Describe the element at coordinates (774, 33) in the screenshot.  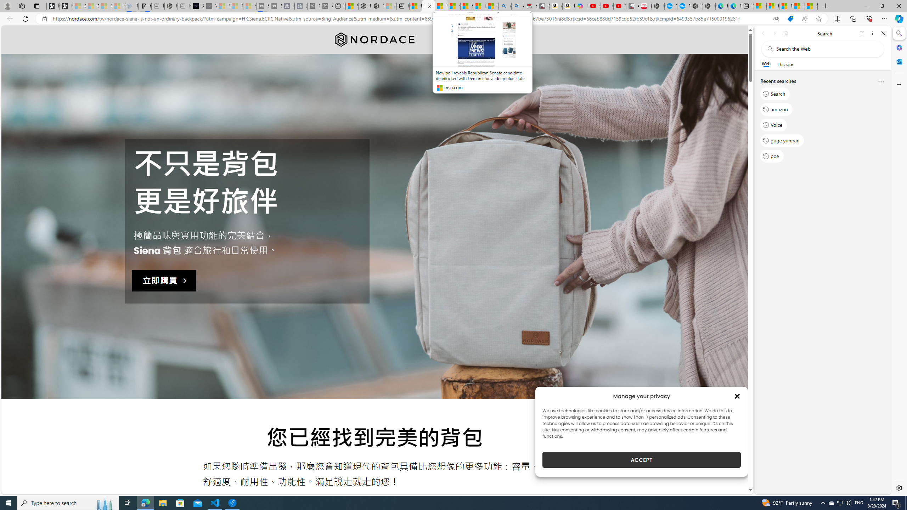
I see `Forward` at that location.